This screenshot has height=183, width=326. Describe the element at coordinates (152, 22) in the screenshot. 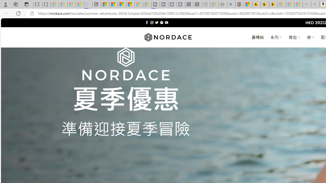

I see `Follow on Instagram` at that location.